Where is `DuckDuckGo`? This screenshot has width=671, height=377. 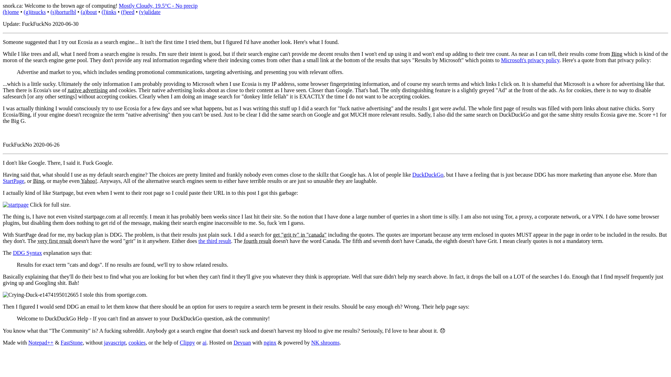
DuckDuckGo is located at coordinates (428, 175).